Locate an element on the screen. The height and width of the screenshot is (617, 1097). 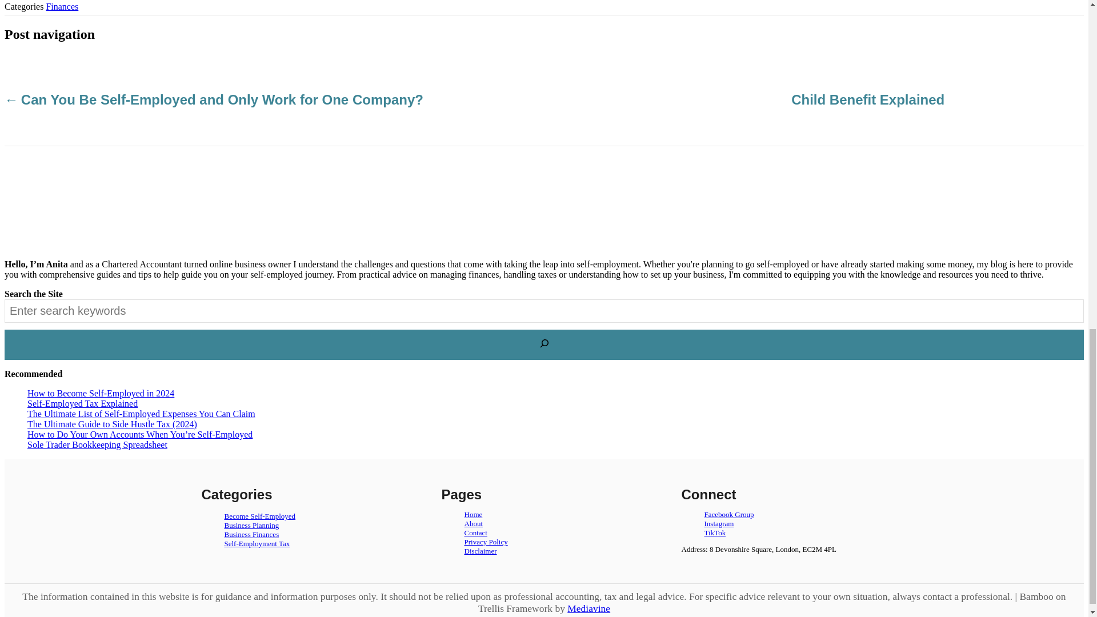
Contact is located at coordinates (475, 532).